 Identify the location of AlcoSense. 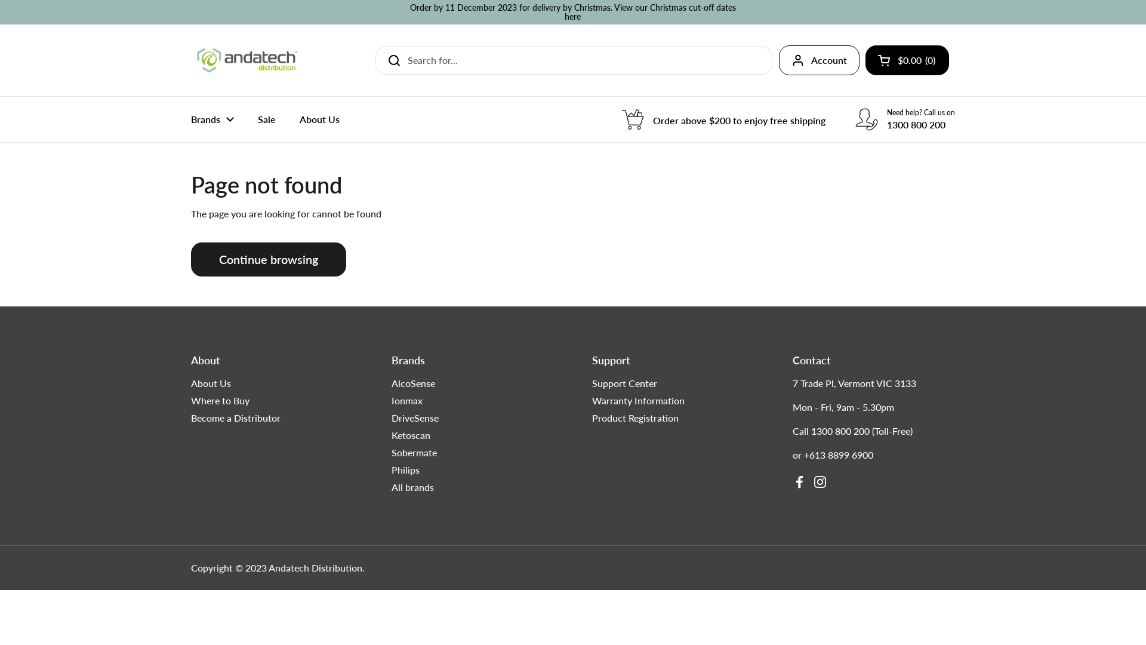
(413, 383).